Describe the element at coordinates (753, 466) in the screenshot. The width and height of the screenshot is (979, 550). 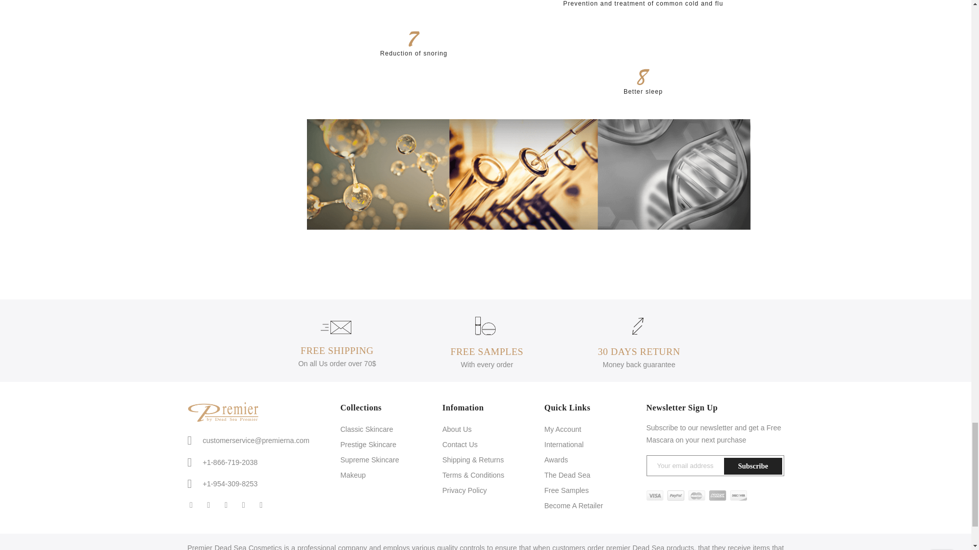
I see `Subscribe` at that location.